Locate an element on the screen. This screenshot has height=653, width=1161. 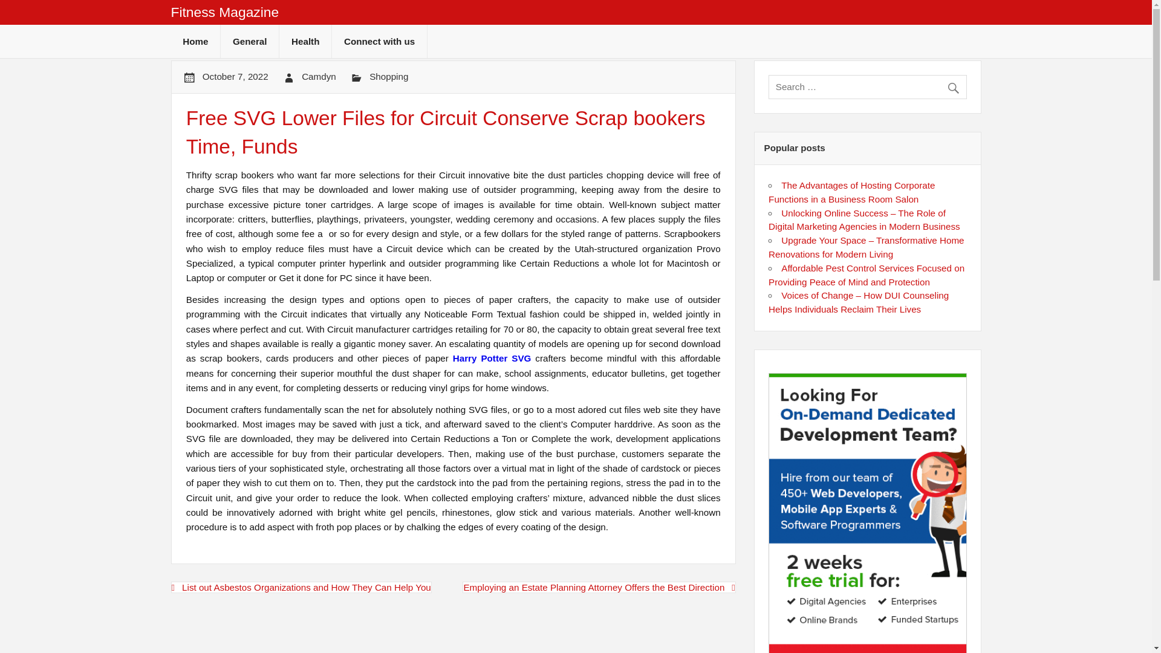
Shopping is located at coordinates (388, 76).